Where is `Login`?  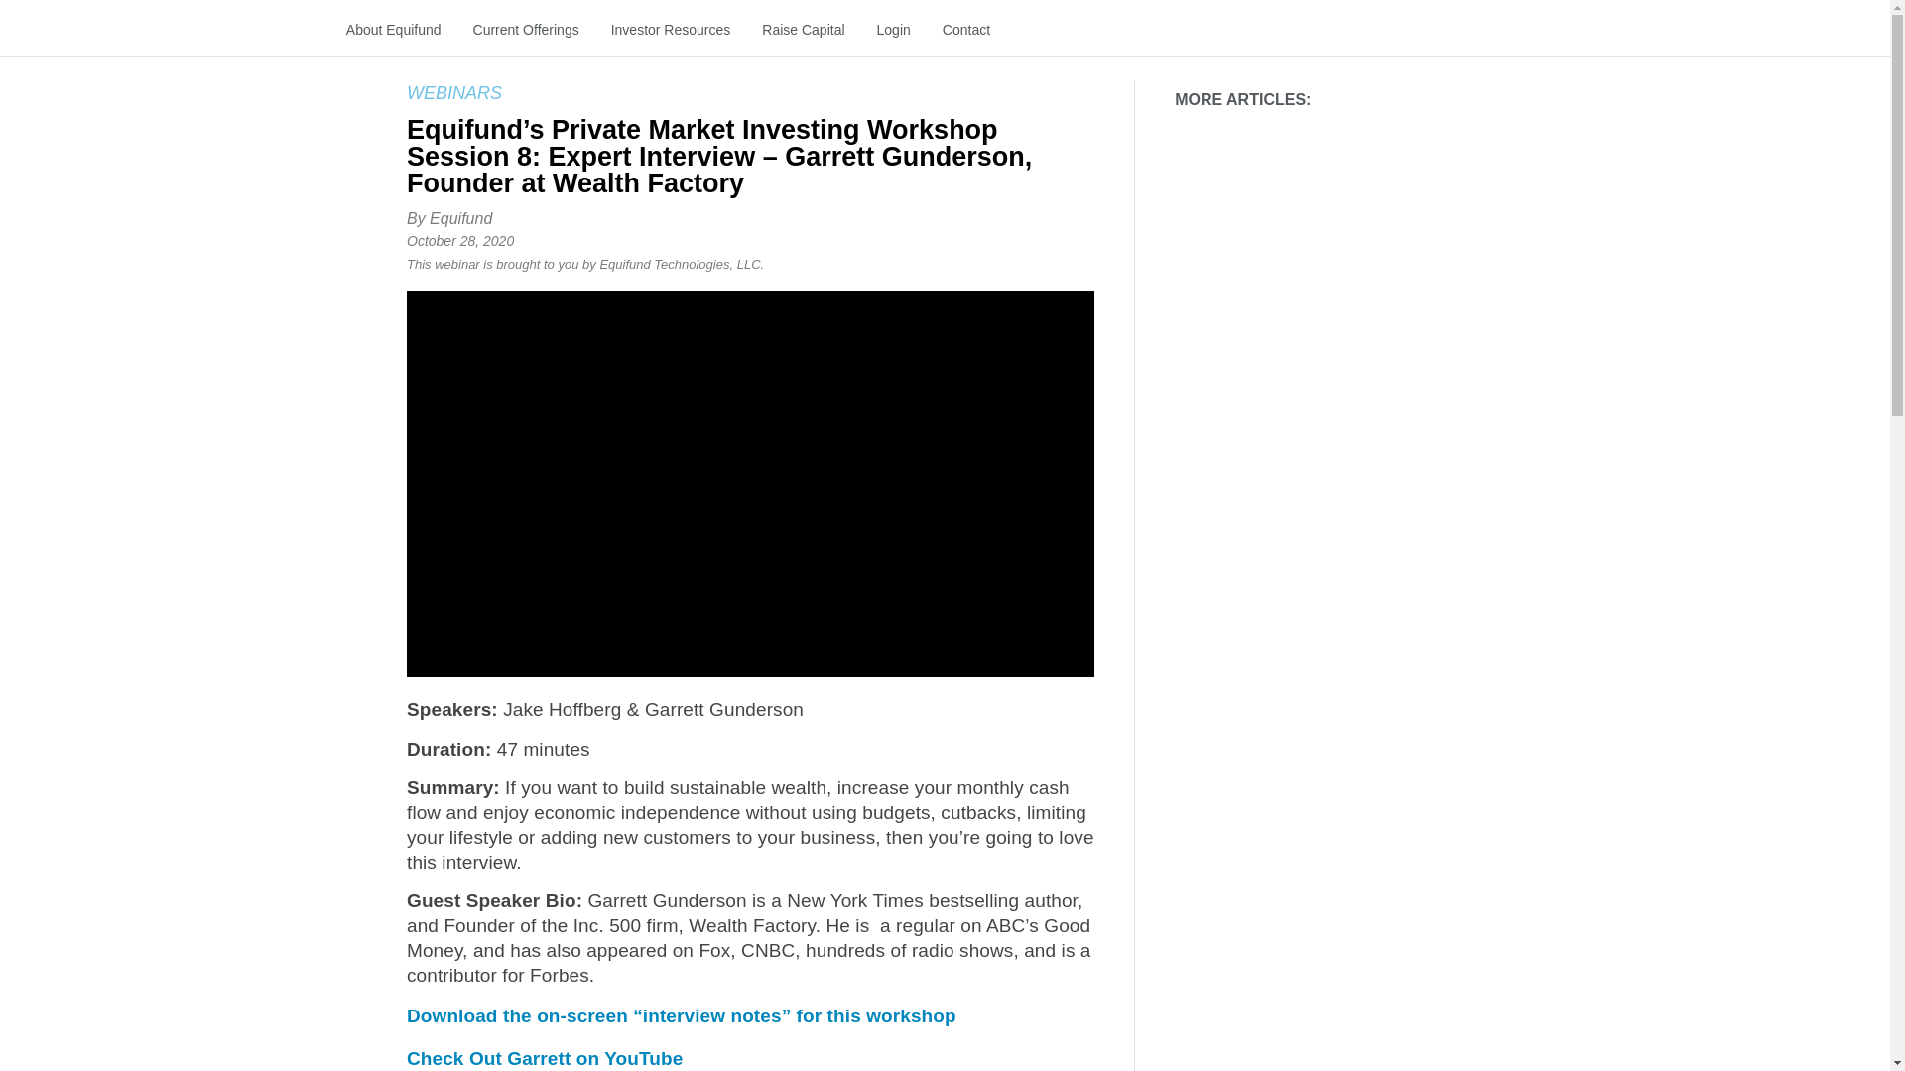 Login is located at coordinates (893, 30).